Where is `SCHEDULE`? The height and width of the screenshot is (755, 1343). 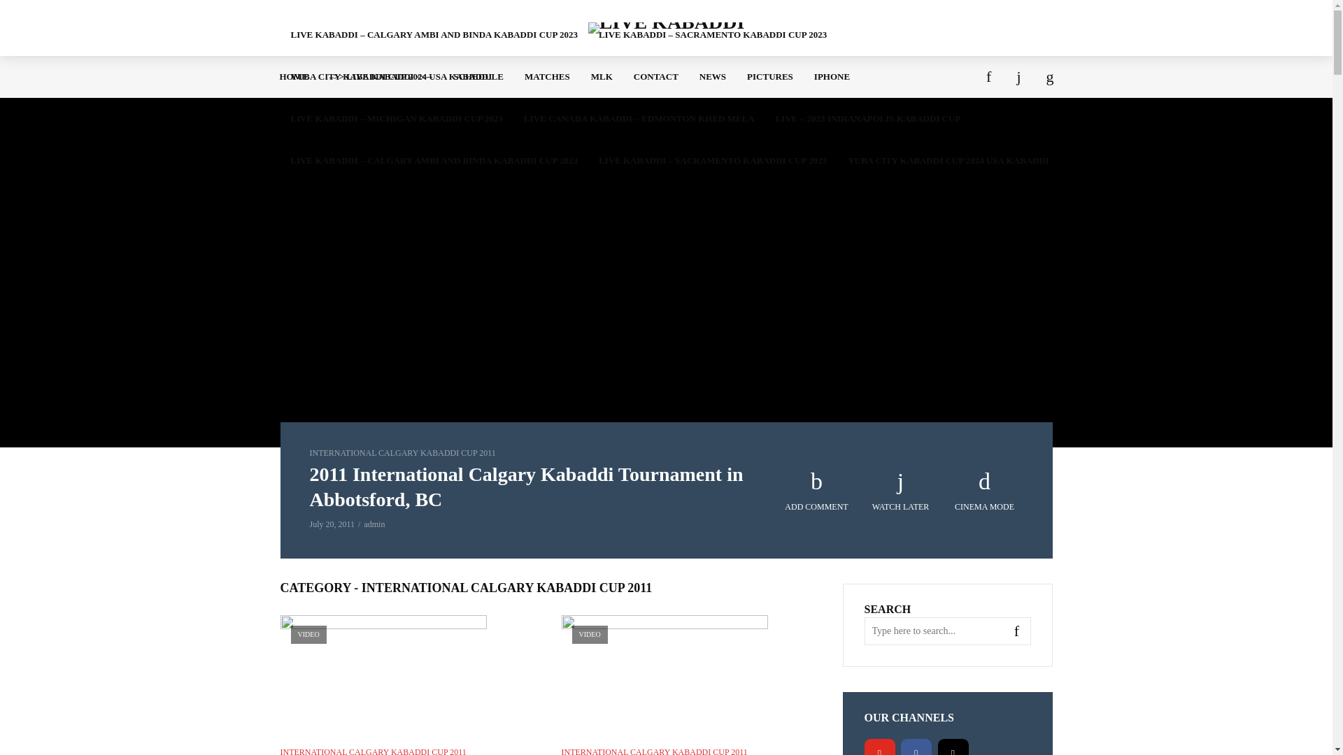 SCHEDULE is located at coordinates (478, 77).